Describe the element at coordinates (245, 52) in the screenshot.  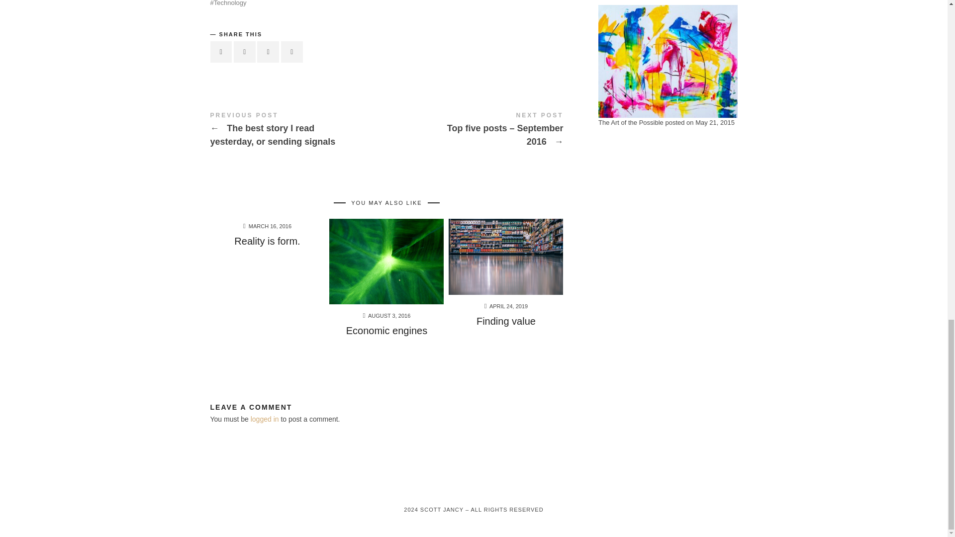
I see `Tweet this post to your followers` at that location.